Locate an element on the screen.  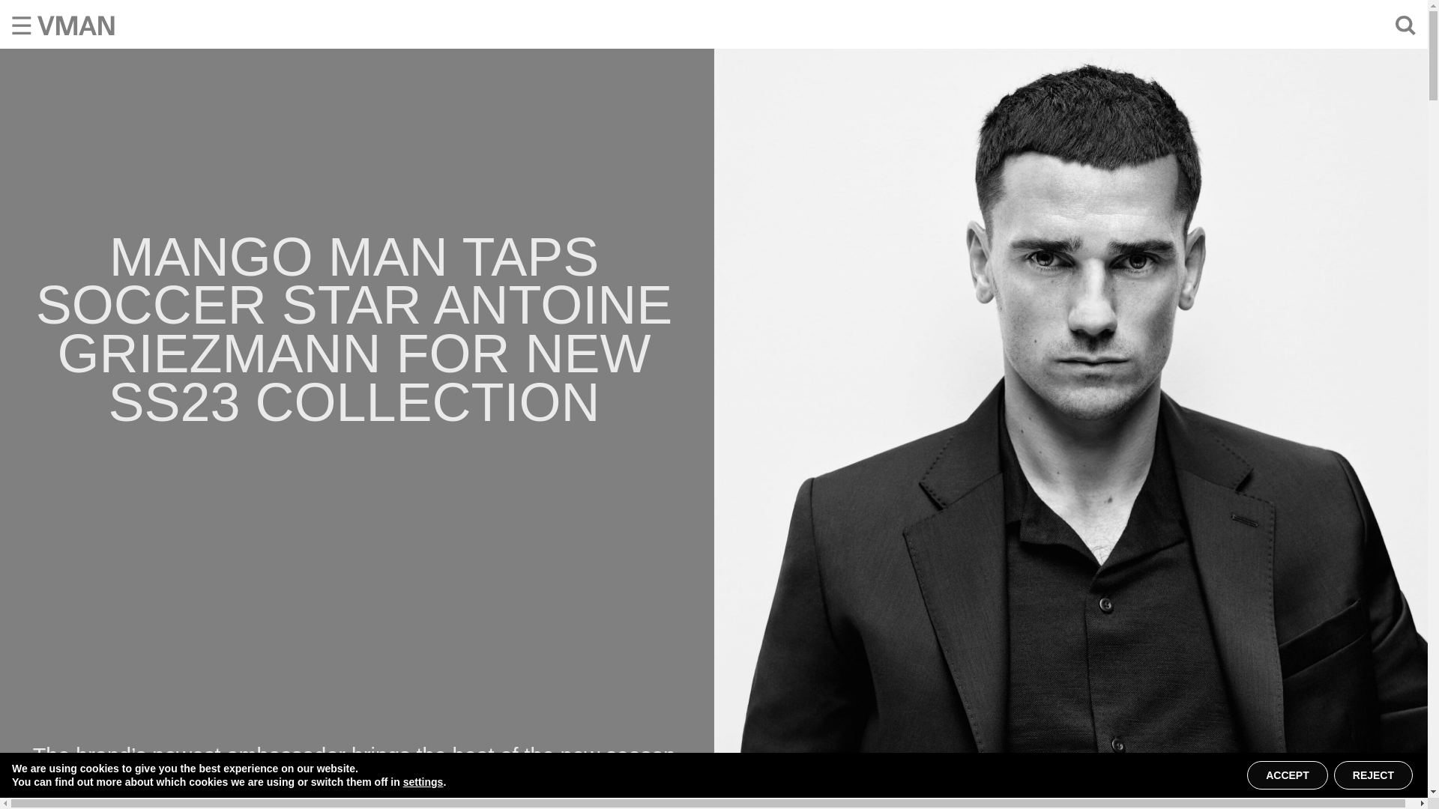
ACCEPT is located at coordinates (1288, 775).